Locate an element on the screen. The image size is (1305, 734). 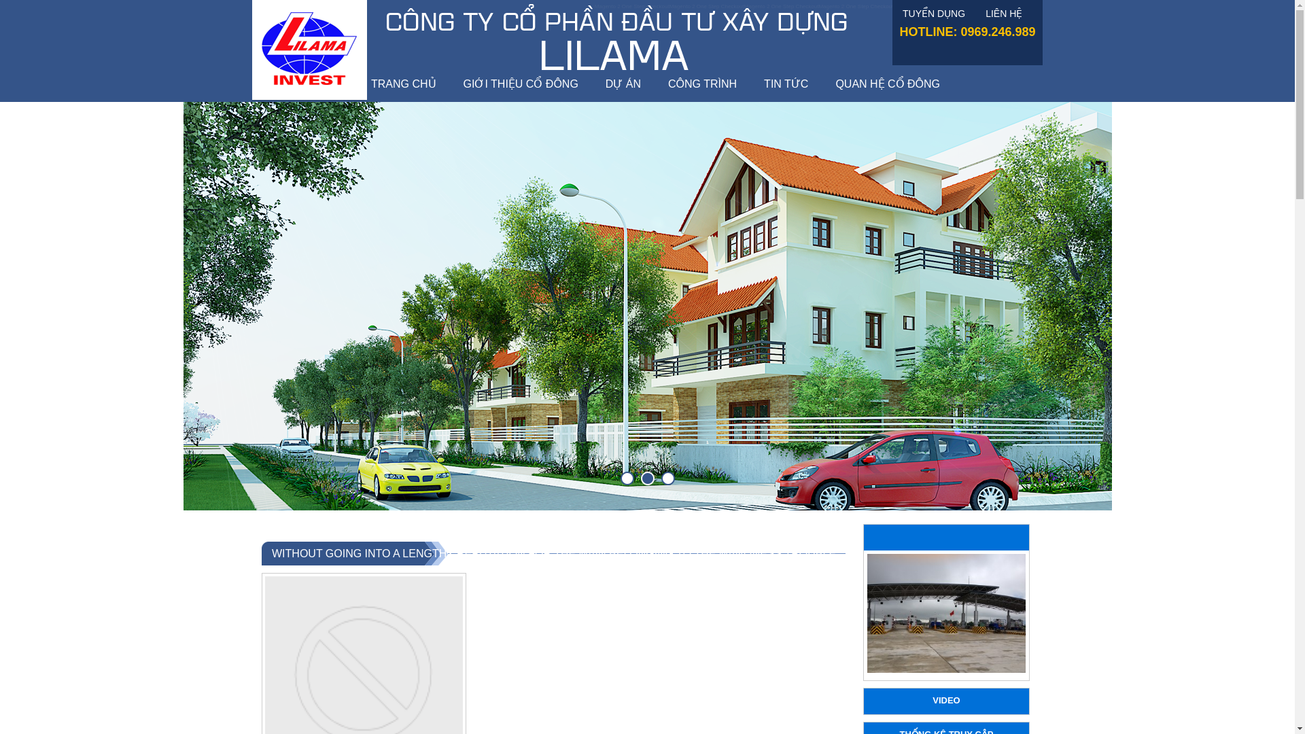
Magento 2 One Step Checkout is located at coordinates (782, 7).